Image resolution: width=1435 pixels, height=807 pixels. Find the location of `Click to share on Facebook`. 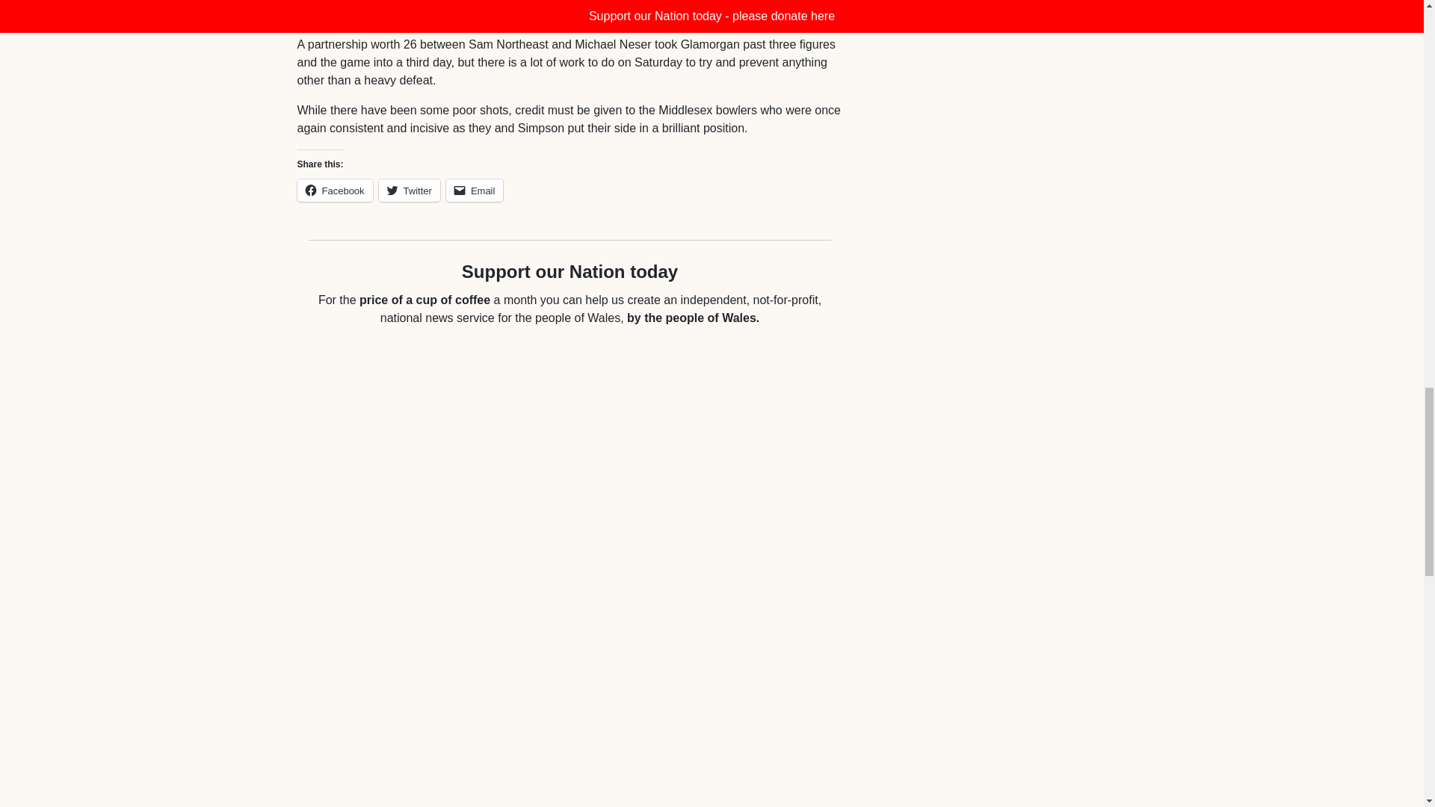

Click to share on Facebook is located at coordinates (335, 190).